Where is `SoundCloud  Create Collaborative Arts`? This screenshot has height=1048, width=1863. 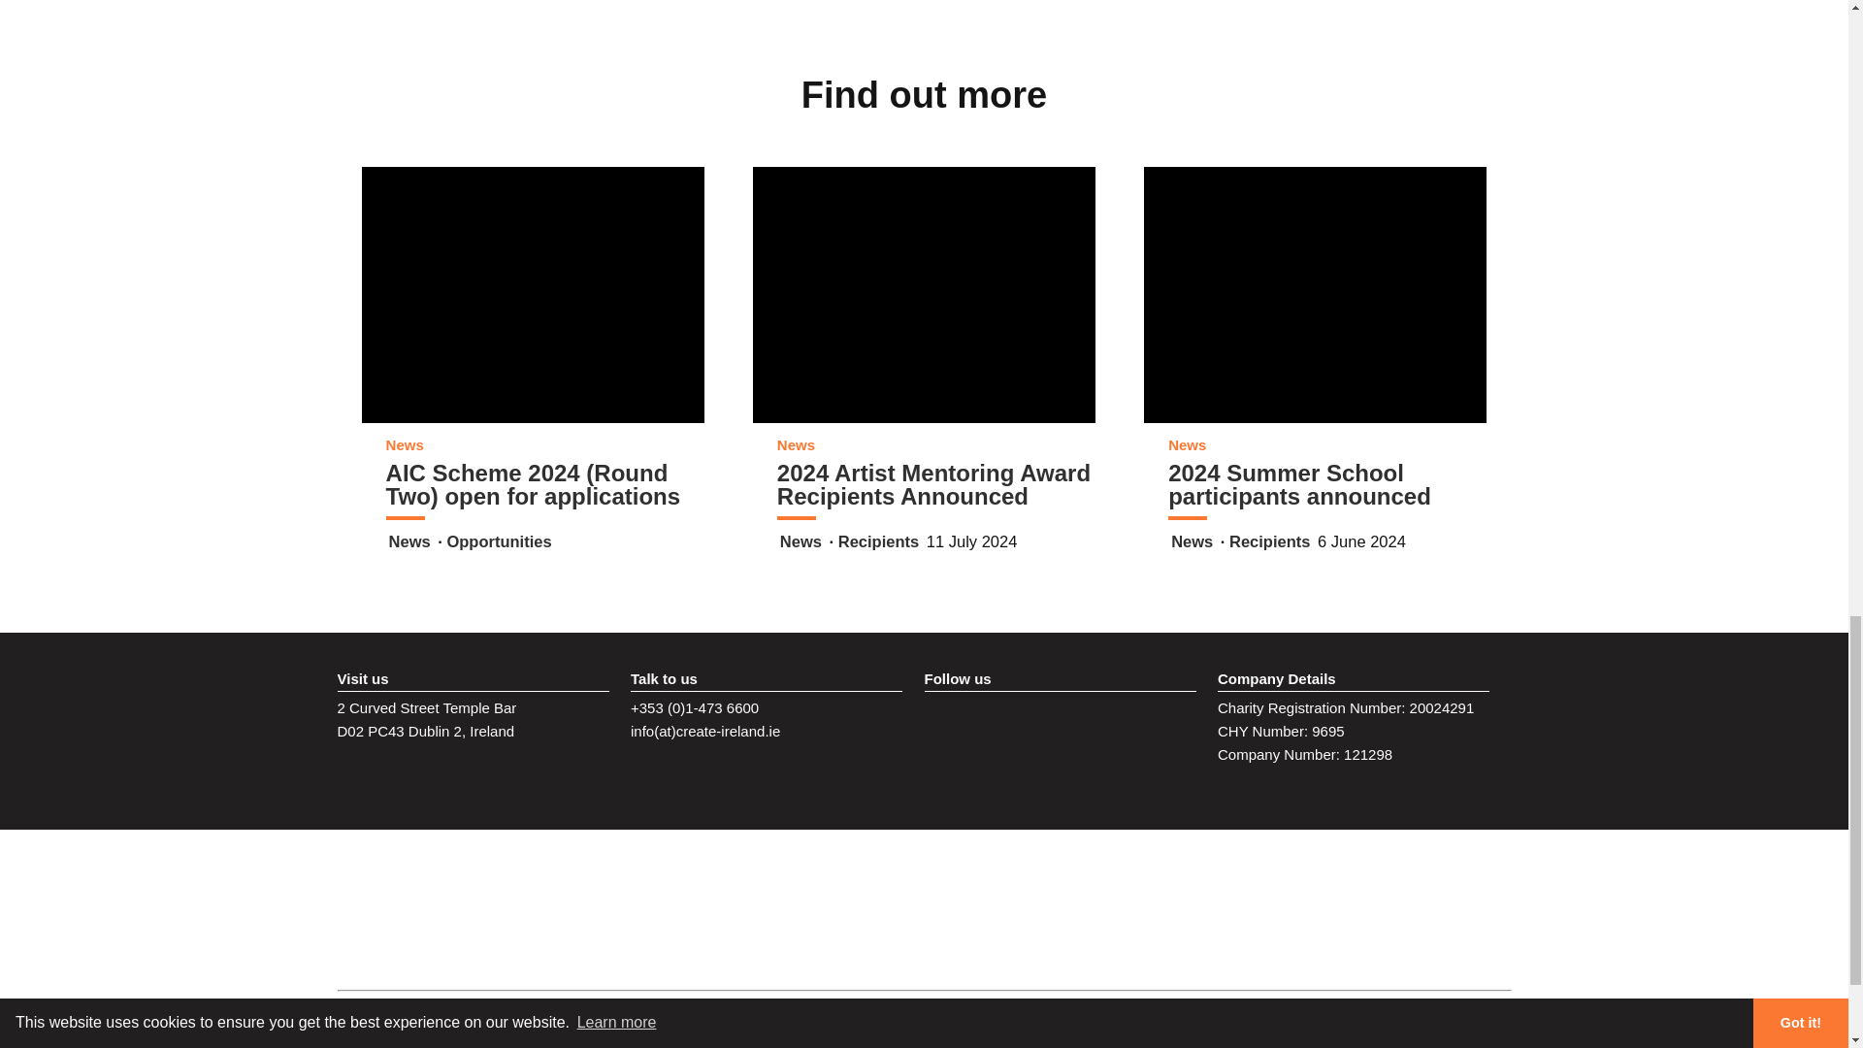
SoundCloud  Create Collaborative Arts is located at coordinates (1059, 723).